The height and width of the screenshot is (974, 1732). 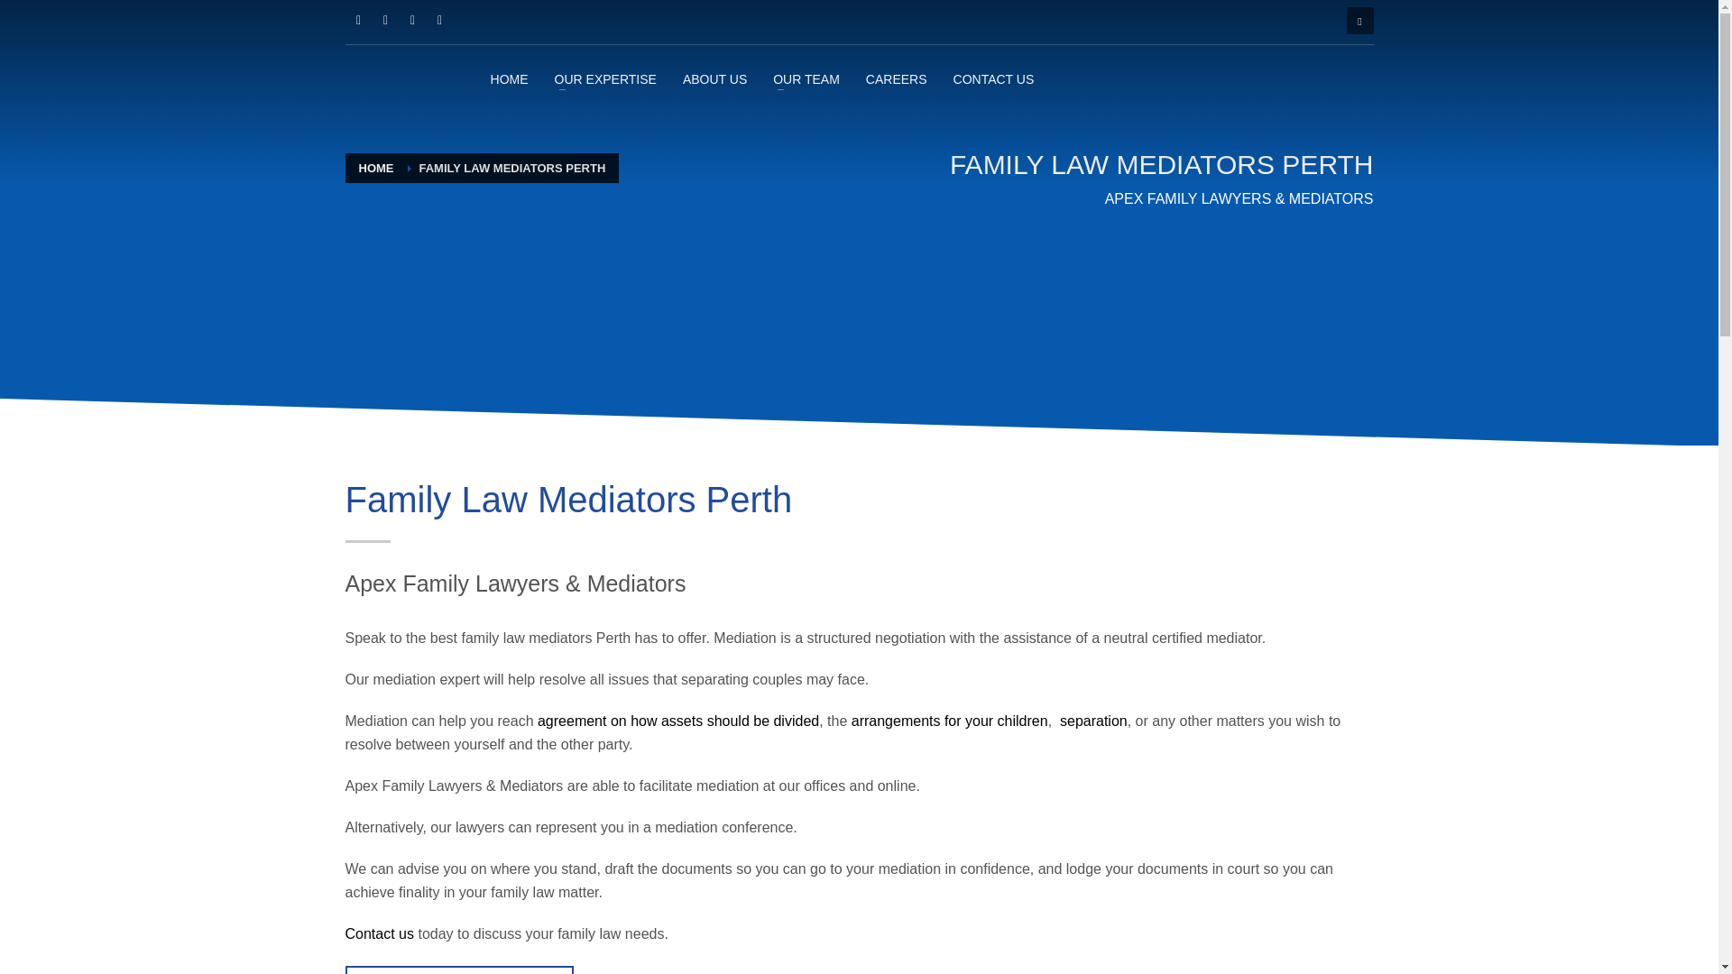 I want to click on CAREERS, so click(x=897, y=78).